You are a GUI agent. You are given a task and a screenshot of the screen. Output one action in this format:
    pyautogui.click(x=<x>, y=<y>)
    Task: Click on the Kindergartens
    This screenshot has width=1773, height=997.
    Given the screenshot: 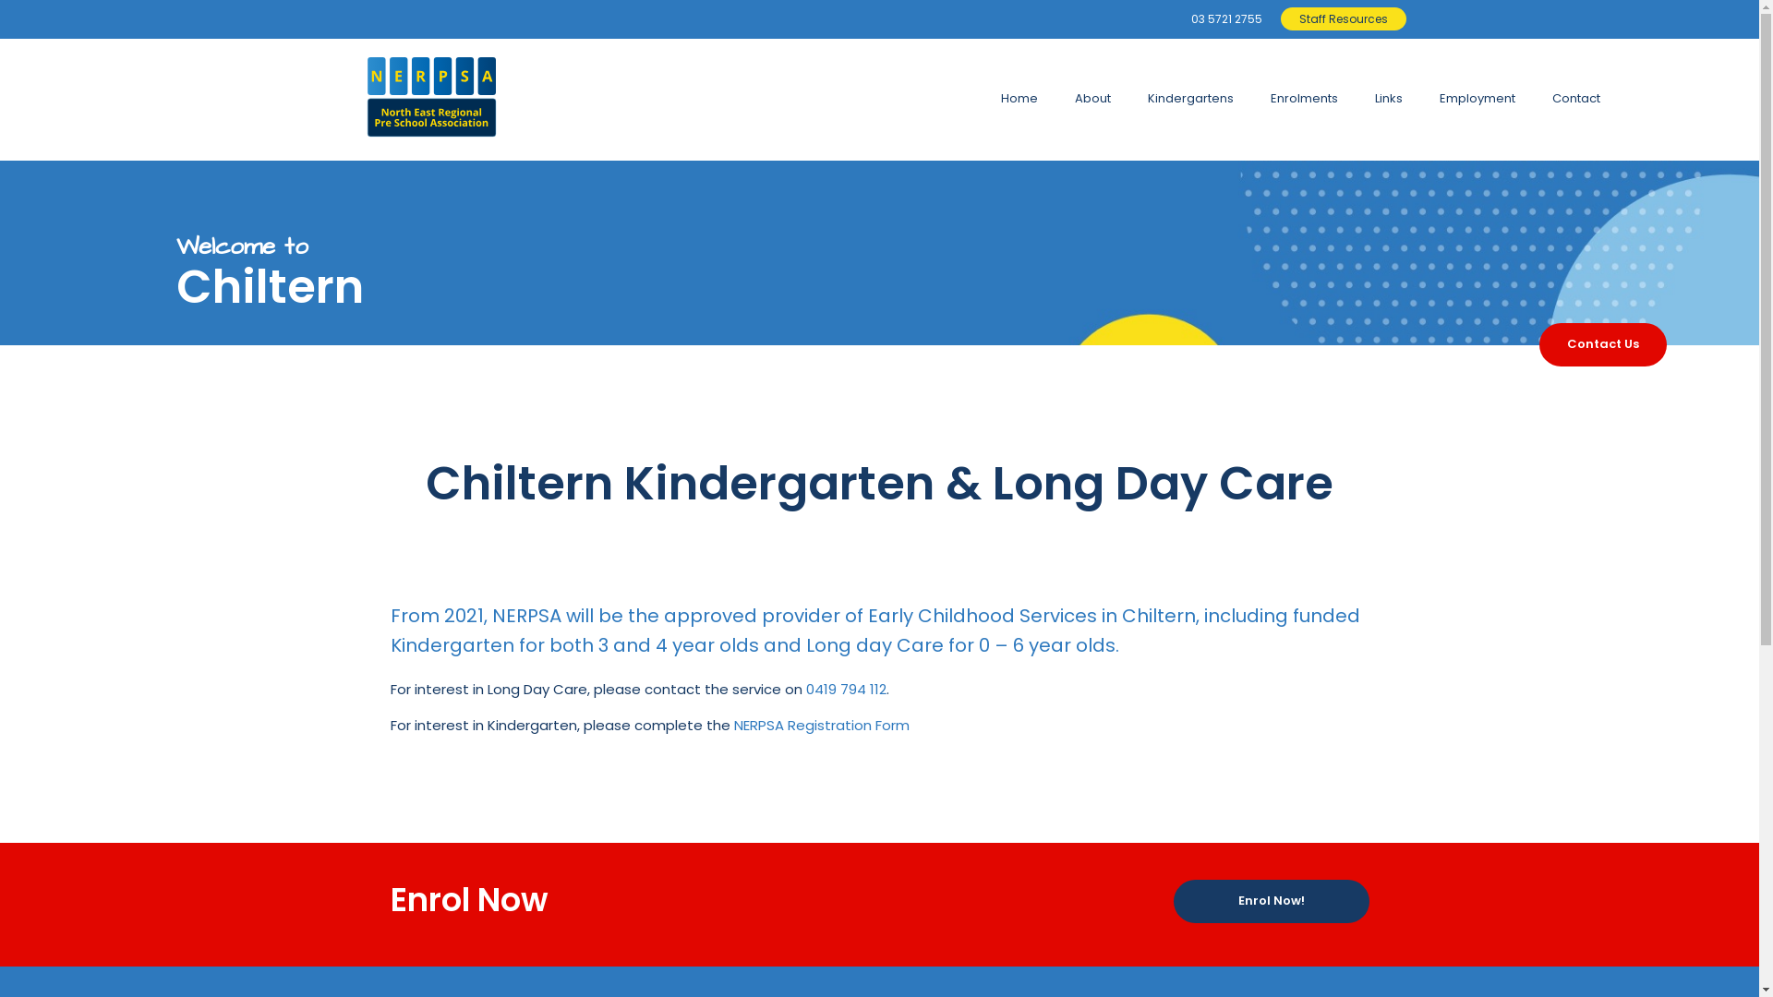 What is the action you would take?
    pyautogui.click(x=1191, y=98)
    